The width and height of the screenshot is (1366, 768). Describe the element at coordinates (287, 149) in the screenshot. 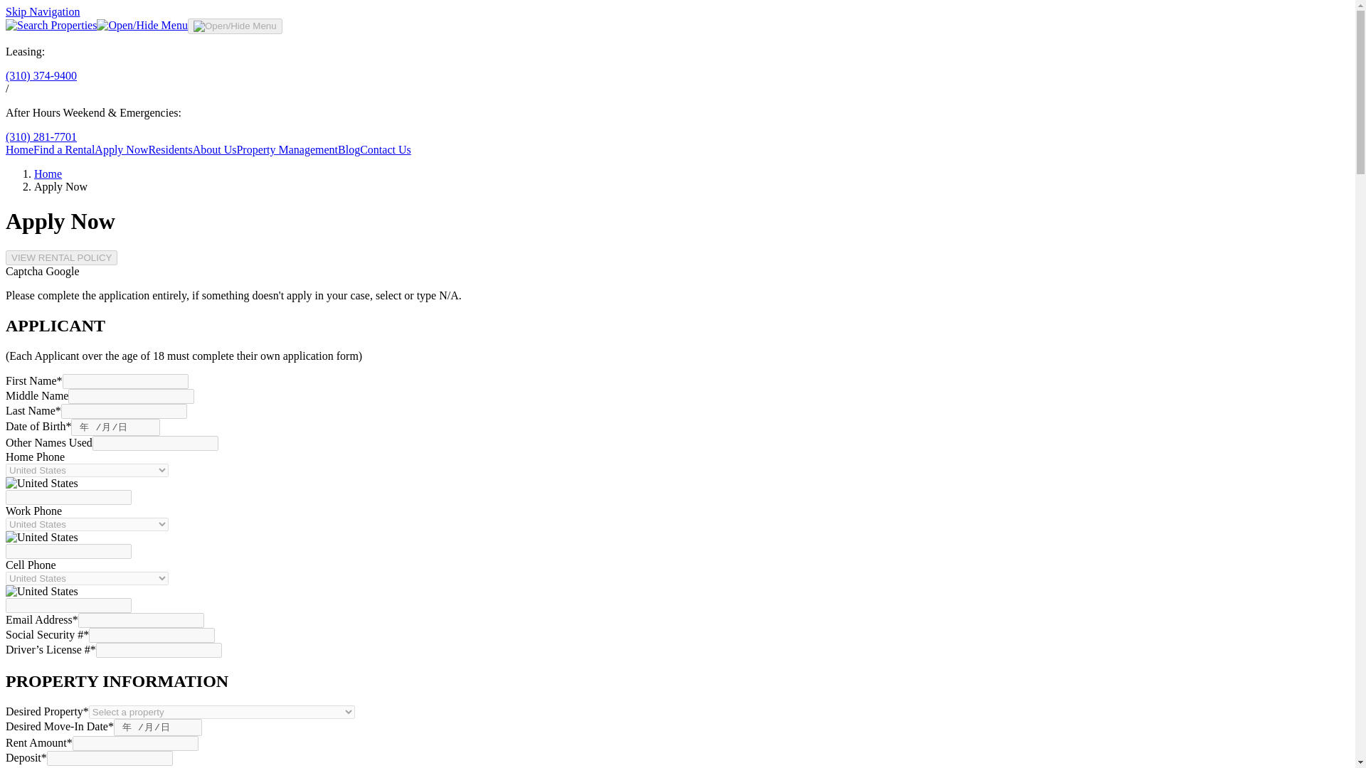

I see `Property Management` at that location.